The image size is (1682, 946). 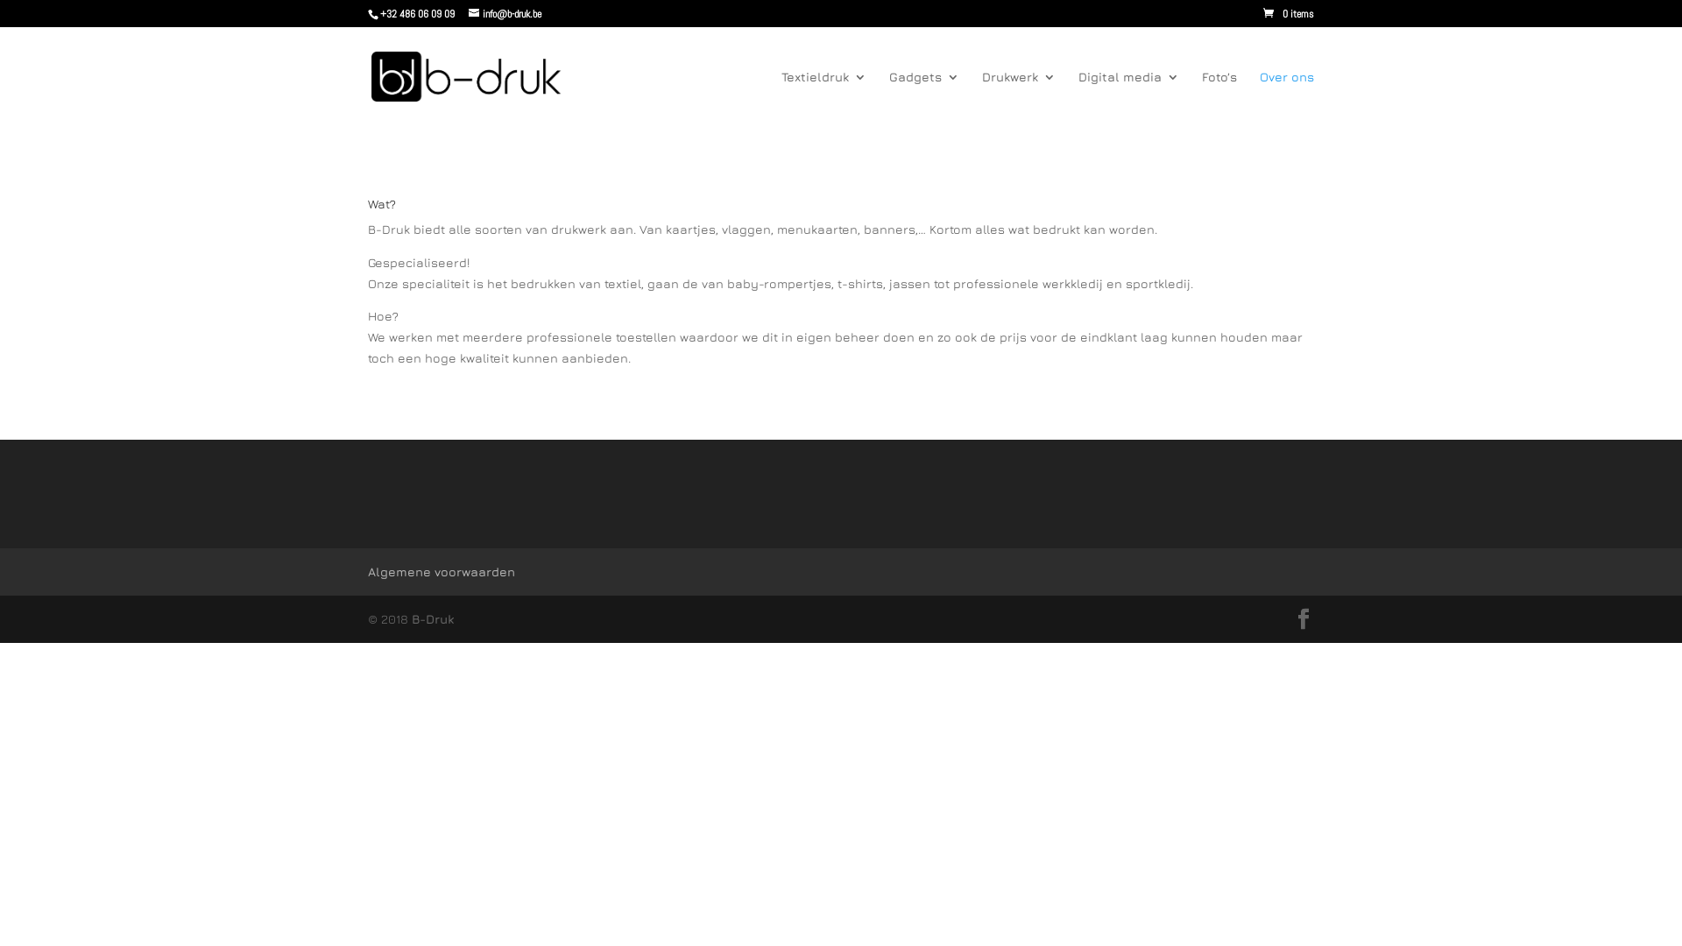 I want to click on Textieldruk, so click(x=823, y=99).